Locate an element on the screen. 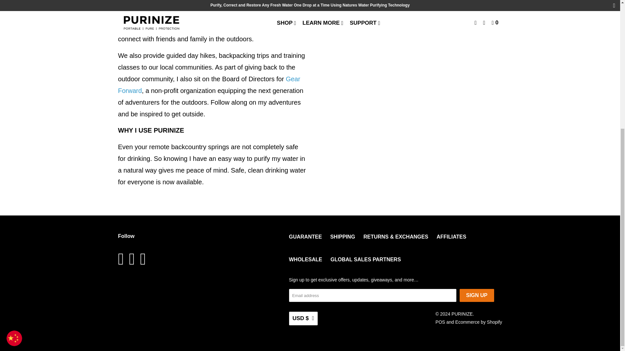  Sign Up is located at coordinates (477, 295).